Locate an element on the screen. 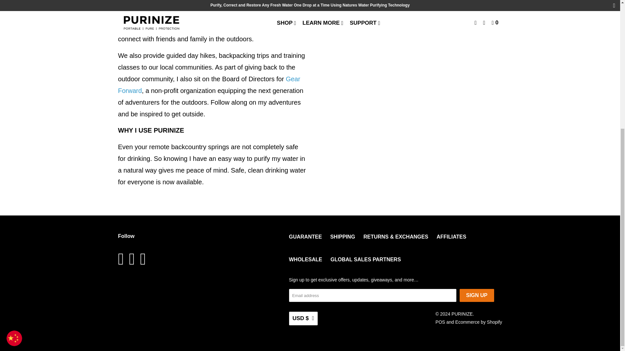  Sign Up is located at coordinates (477, 295).